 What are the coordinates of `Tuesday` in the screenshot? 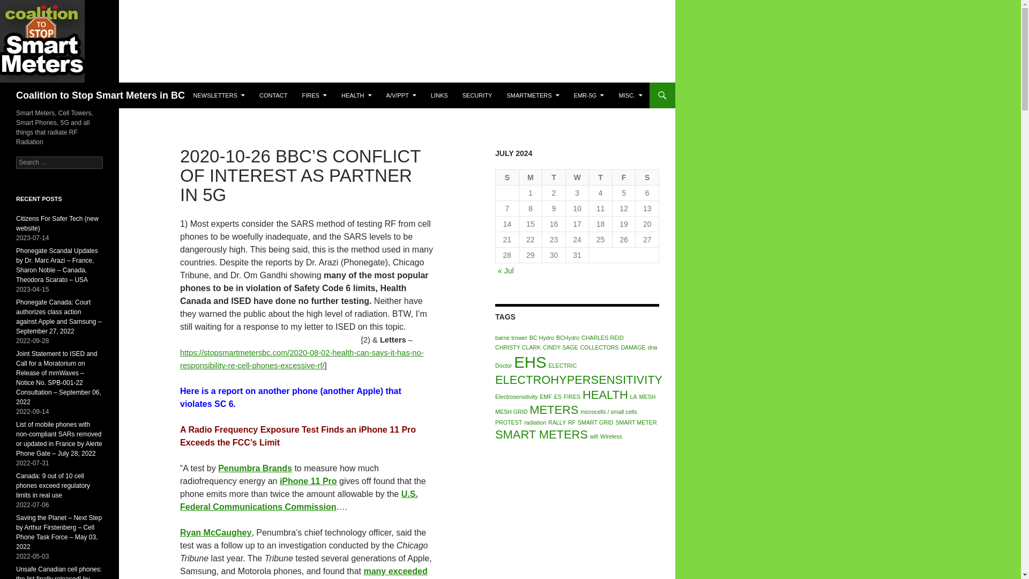 It's located at (554, 177).